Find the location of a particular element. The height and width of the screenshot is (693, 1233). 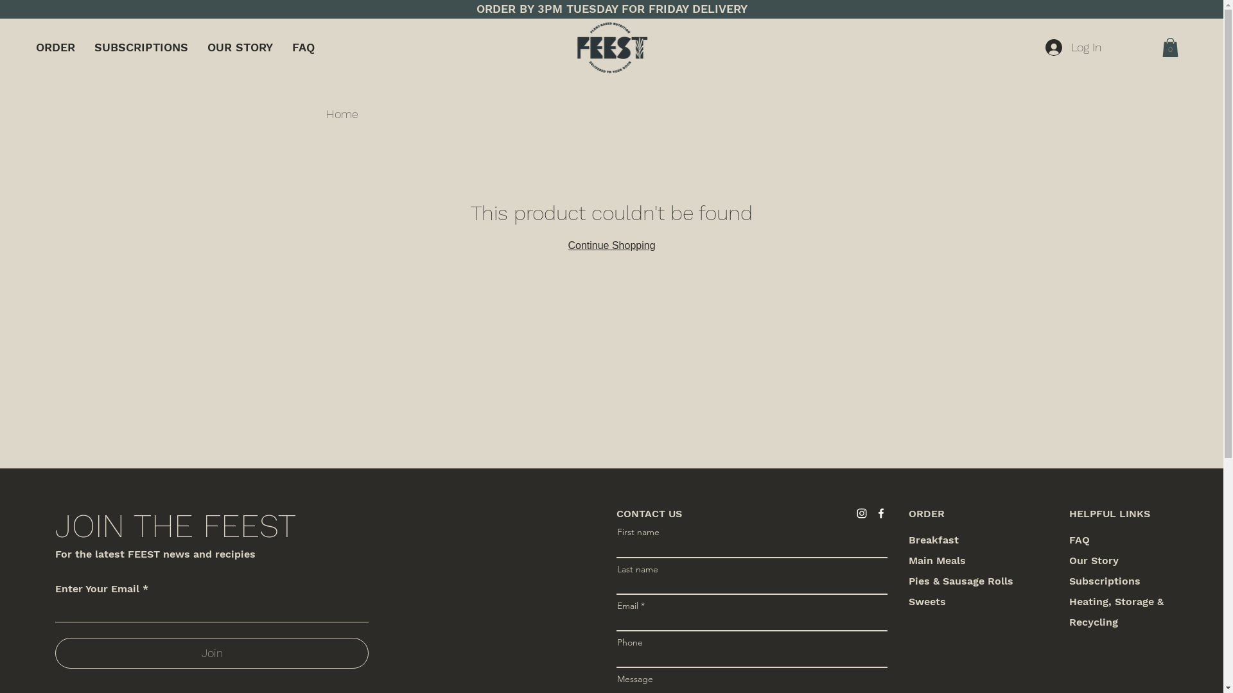

Sweets is located at coordinates (927, 602).